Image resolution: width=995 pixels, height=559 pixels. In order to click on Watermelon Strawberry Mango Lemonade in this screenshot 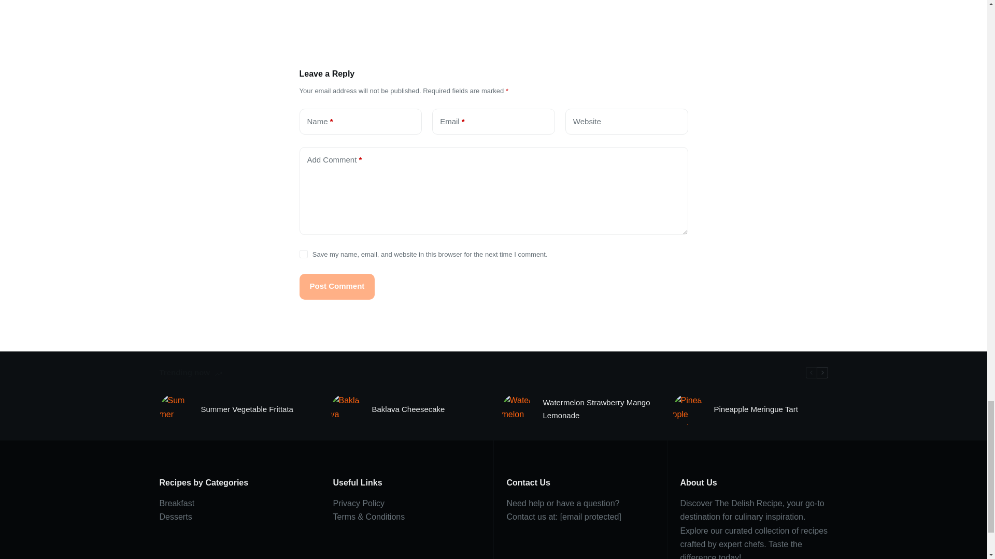, I will do `click(600, 409)`.